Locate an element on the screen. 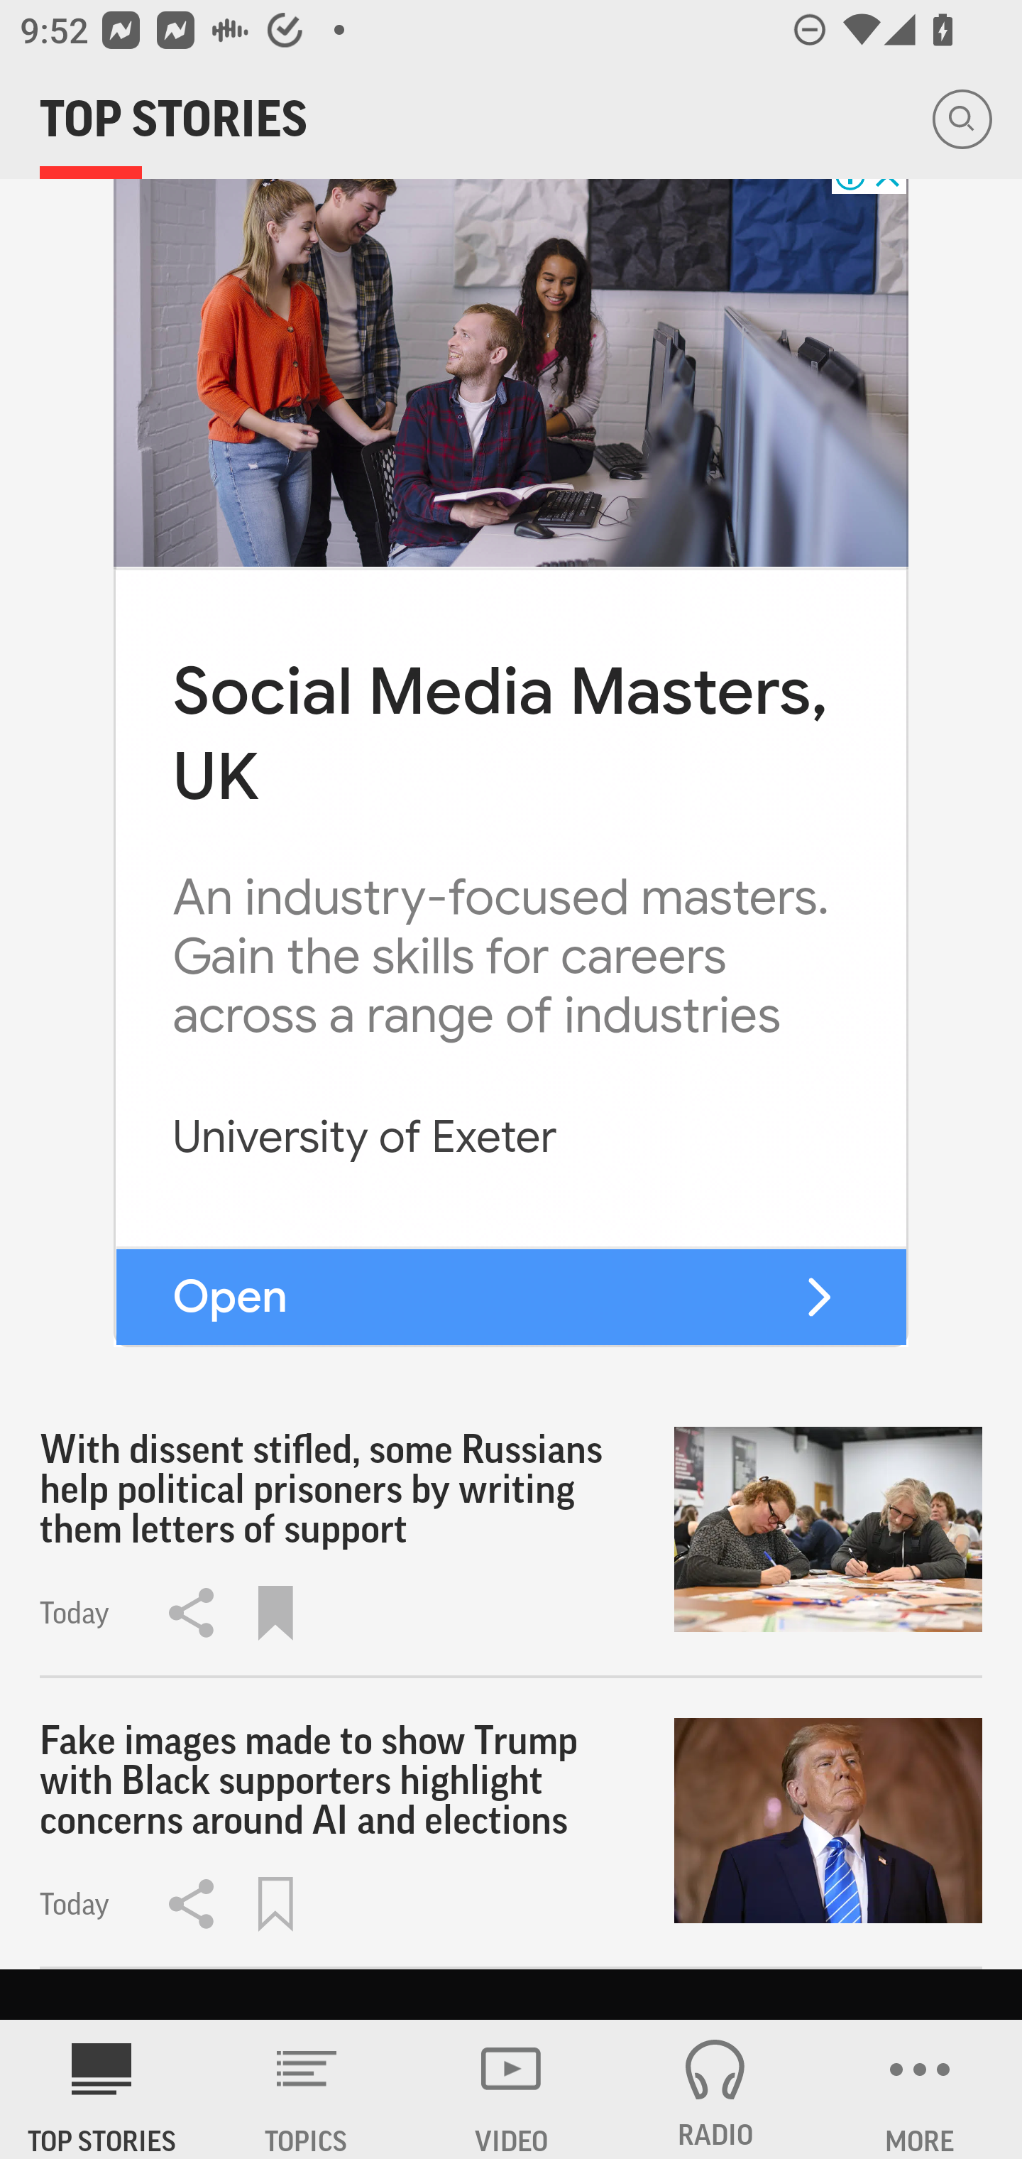 The image size is (1022, 2159). RADIO is located at coordinates (715, 2089).